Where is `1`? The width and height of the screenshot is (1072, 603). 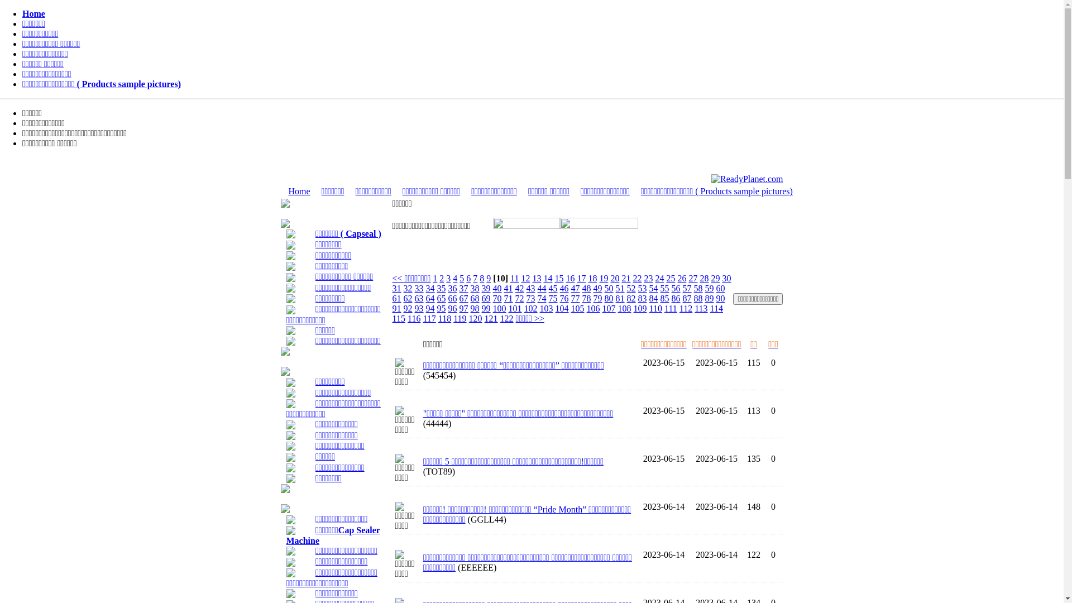 1 is located at coordinates (435, 278).